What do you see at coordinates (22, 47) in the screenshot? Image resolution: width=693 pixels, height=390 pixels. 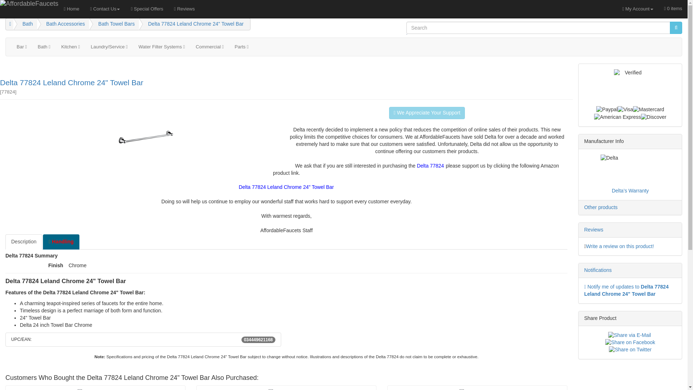 I see `Bar` at bounding box center [22, 47].